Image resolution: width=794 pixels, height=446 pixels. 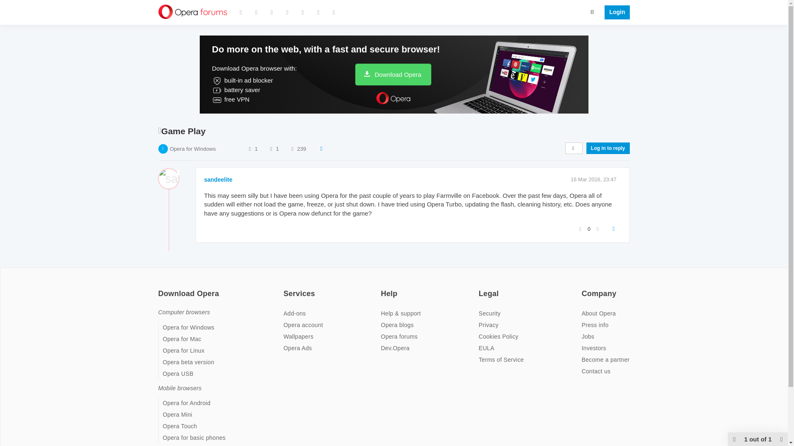 I want to click on on, so click(x=285, y=288).